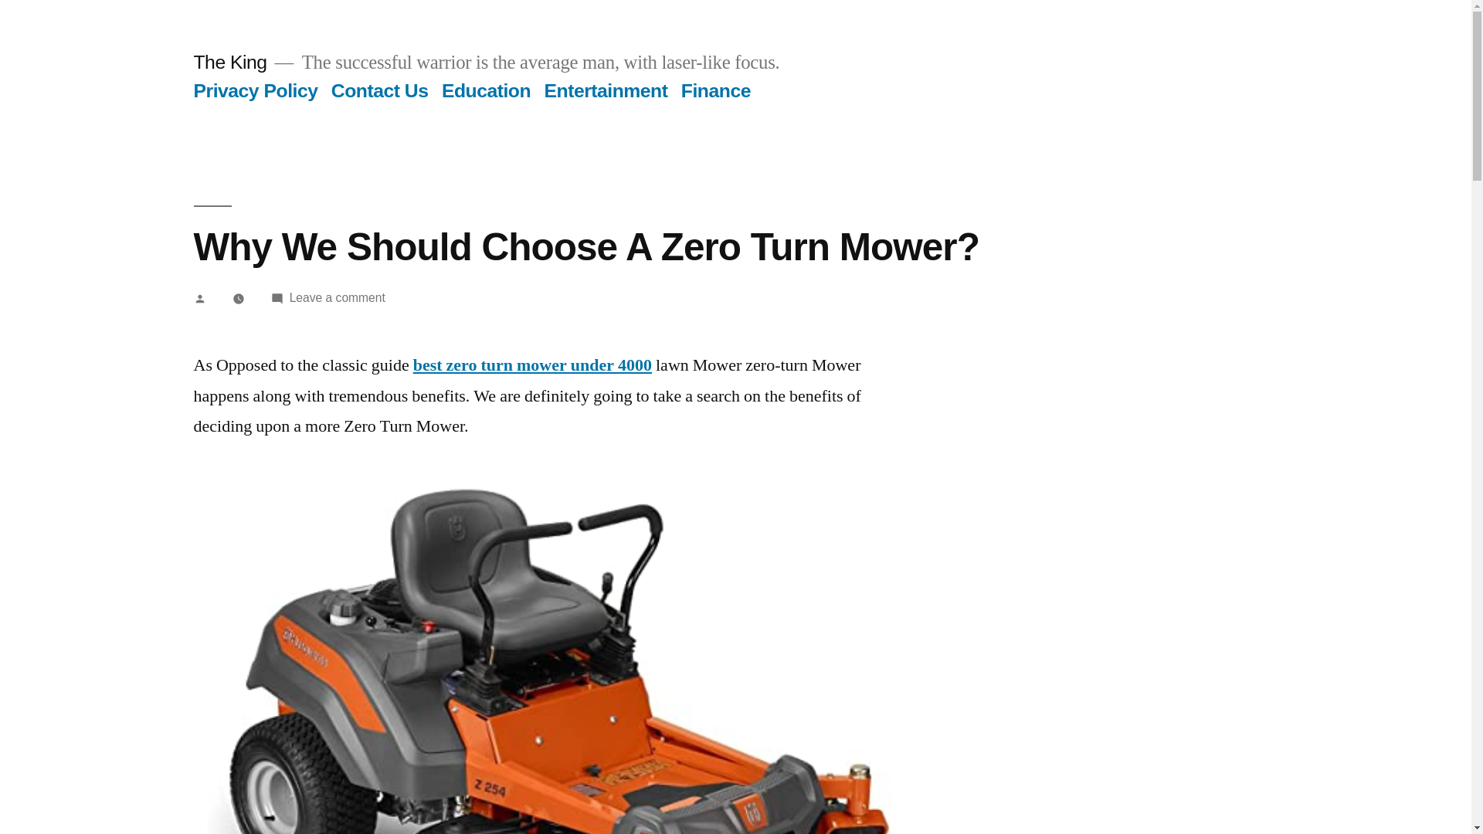 This screenshot has height=834, width=1483. What do you see at coordinates (337, 297) in the screenshot?
I see `Contact Us` at bounding box center [337, 297].